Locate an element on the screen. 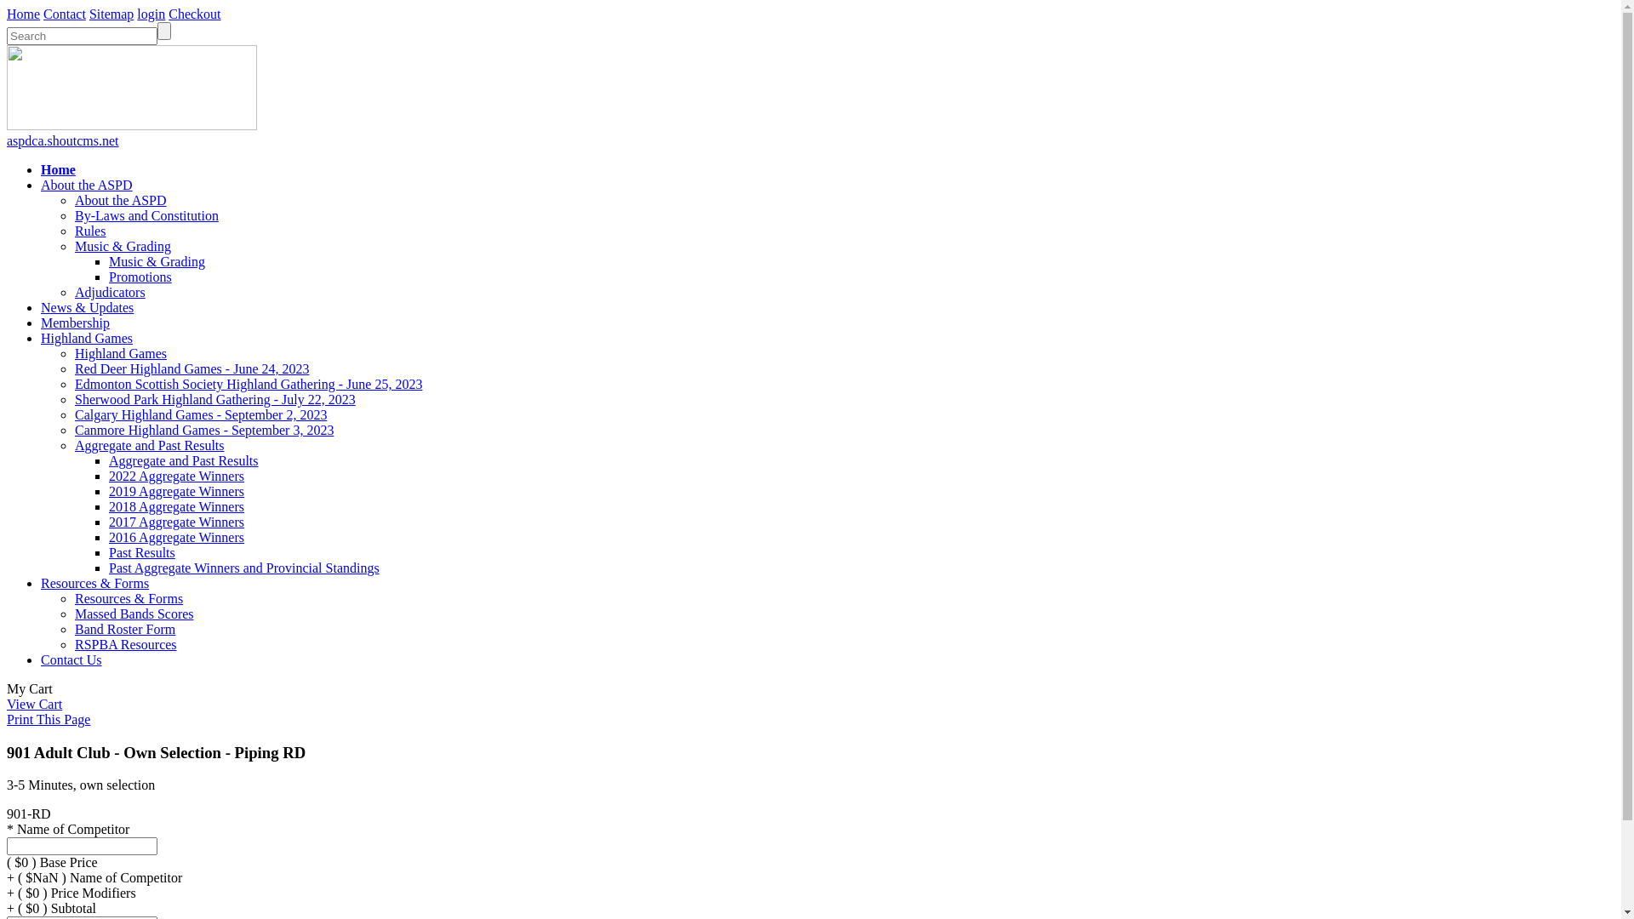  2016 Aggregate Winners is located at coordinates (177, 538).